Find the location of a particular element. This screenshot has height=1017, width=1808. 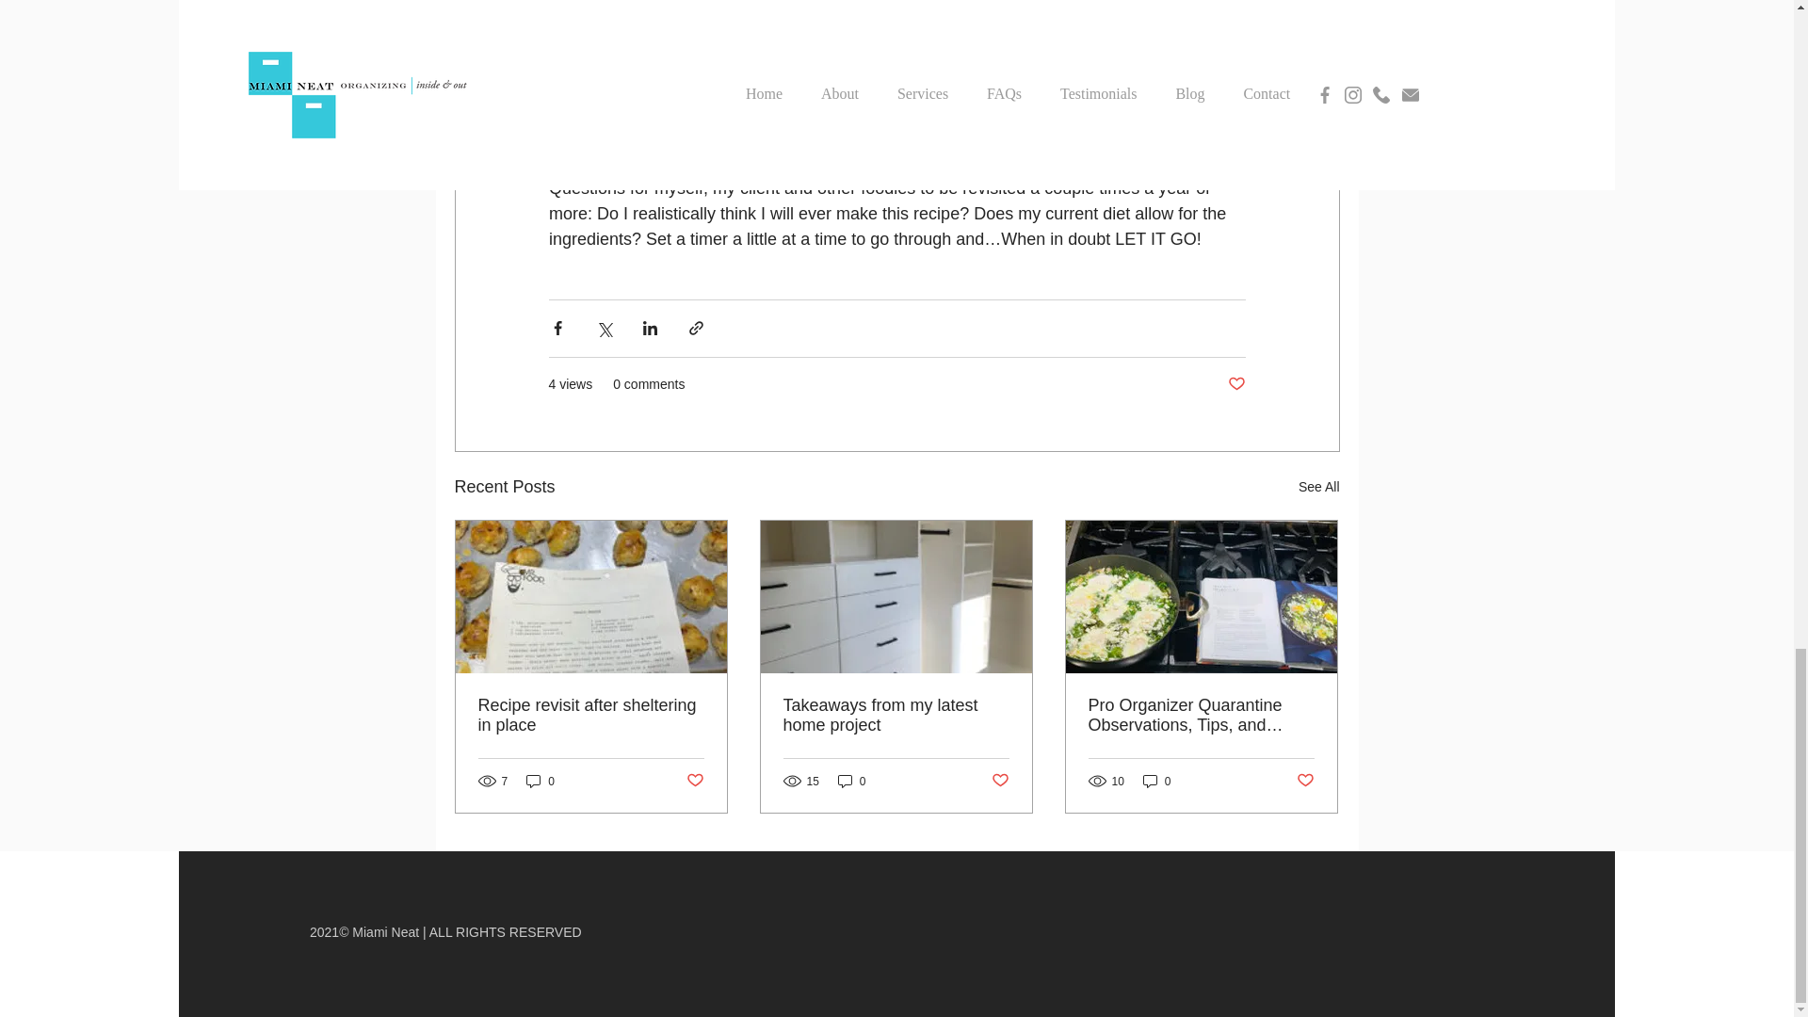

Recipe revisit after sheltering in place is located at coordinates (591, 715).